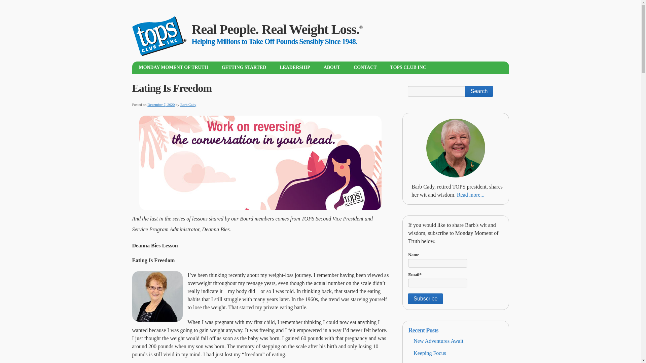 This screenshot has height=363, width=646. What do you see at coordinates (332, 68) in the screenshot?
I see `ABOUT` at bounding box center [332, 68].